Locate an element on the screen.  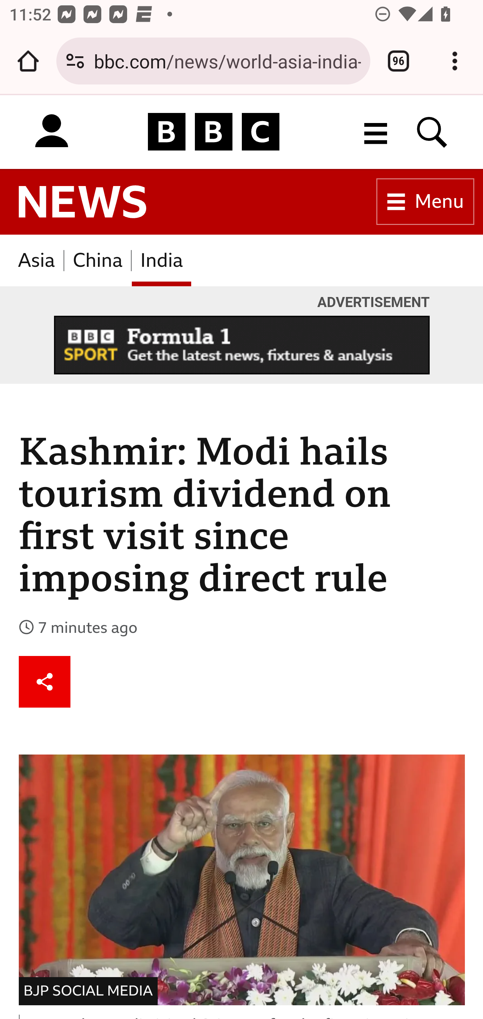
Asia is located at coordinates (37, 260).